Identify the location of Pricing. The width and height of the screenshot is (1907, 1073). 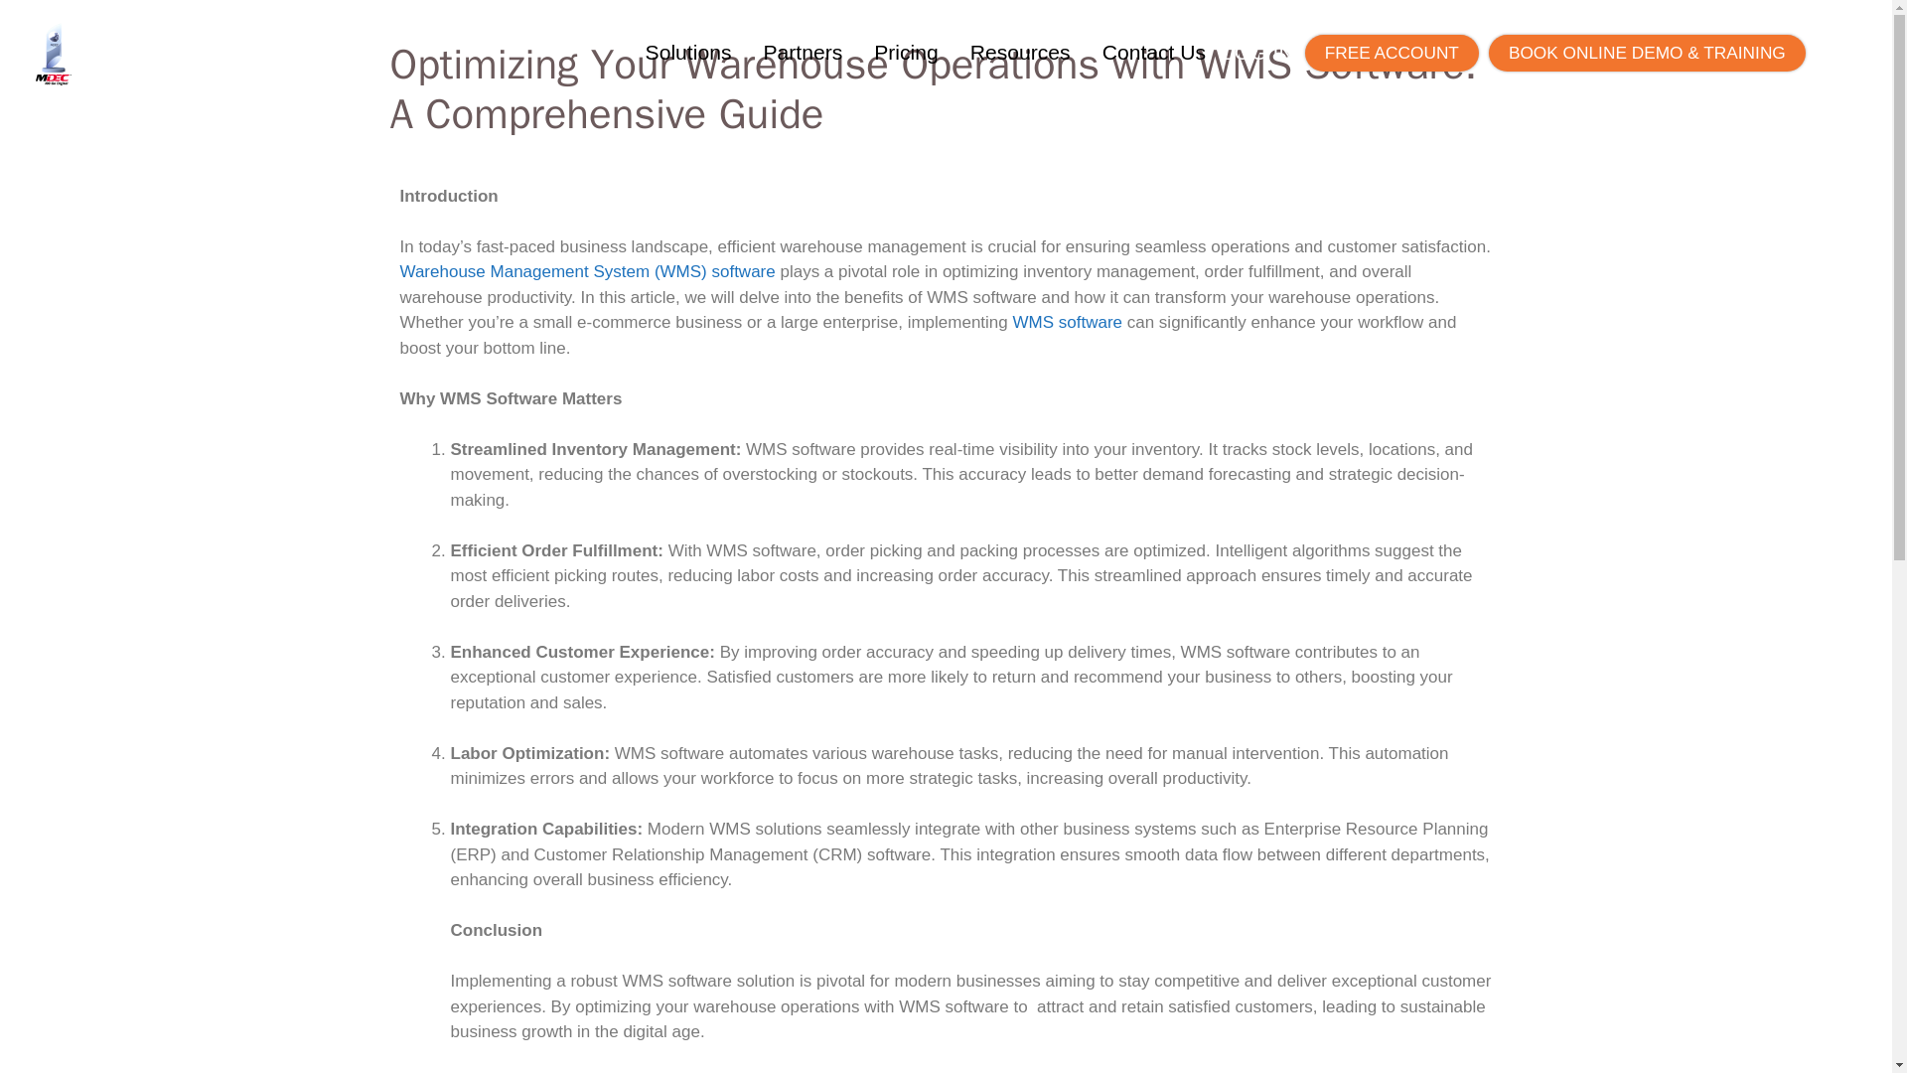
(906, 52).